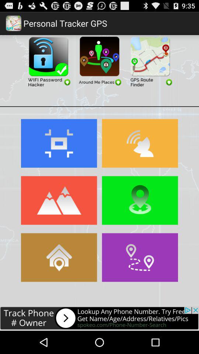 This screenshot has height=354, width=199. Describe the element at coordinates (99, 61) in the screenshot. I see `view places around me` at that location.